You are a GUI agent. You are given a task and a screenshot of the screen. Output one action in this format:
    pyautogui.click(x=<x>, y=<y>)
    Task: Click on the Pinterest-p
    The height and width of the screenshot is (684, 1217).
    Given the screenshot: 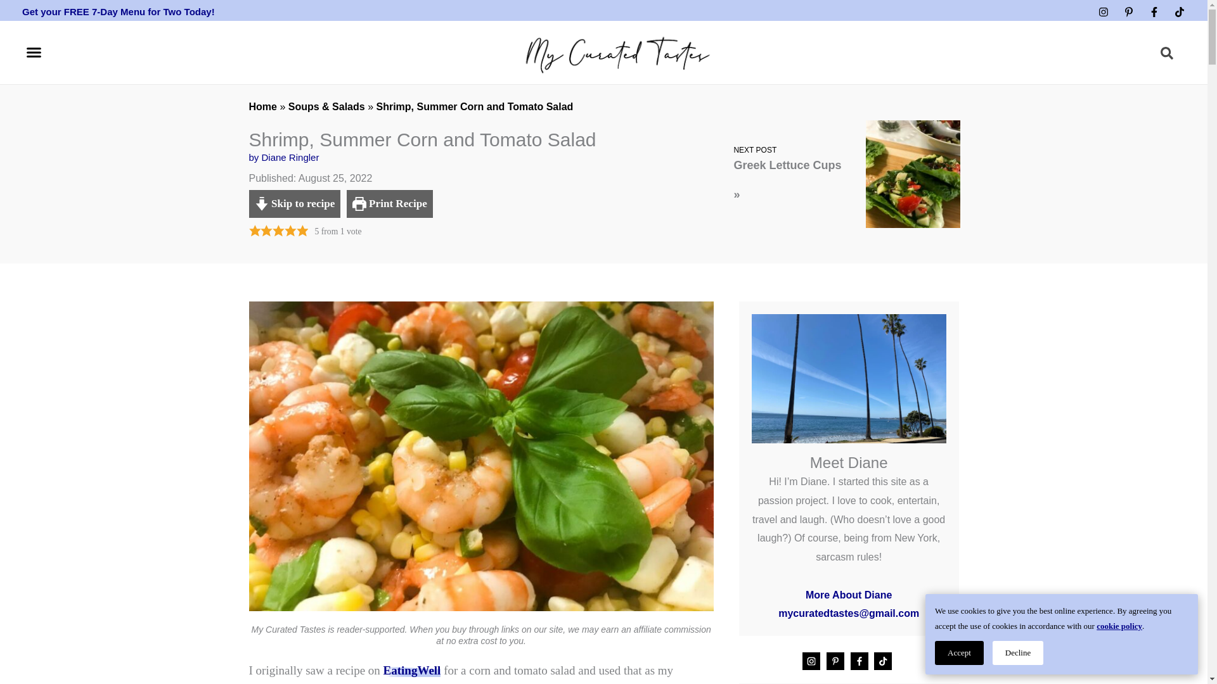 What is the action you would take?
    pyautogui.click(x=1128, y=11)
    